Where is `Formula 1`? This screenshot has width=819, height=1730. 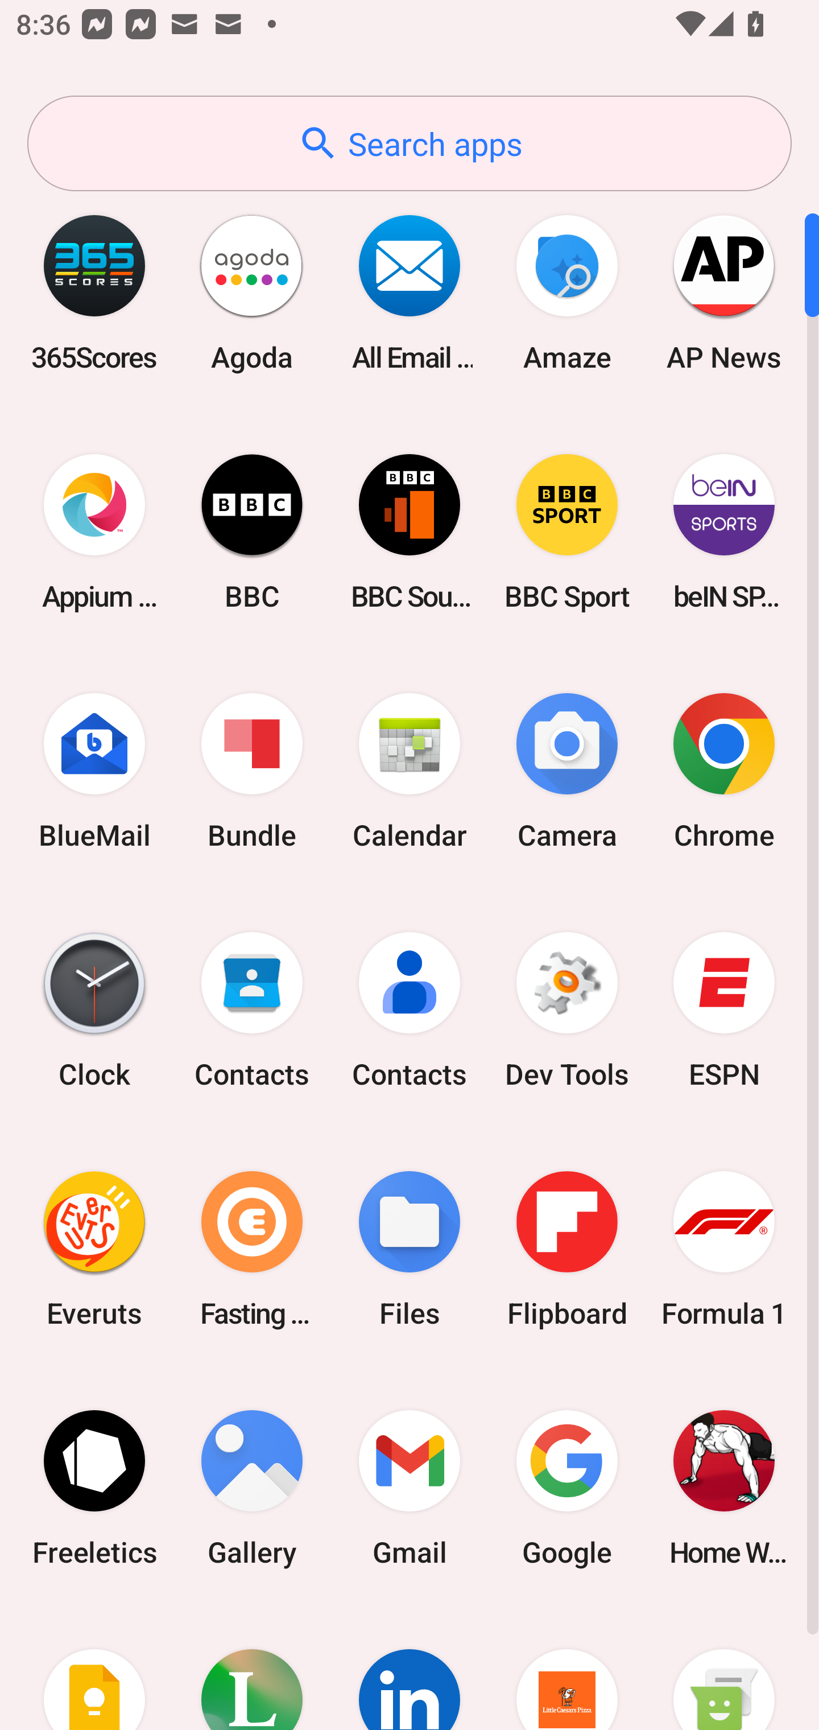
Formula 1 is located at coordinates (724, 1249).